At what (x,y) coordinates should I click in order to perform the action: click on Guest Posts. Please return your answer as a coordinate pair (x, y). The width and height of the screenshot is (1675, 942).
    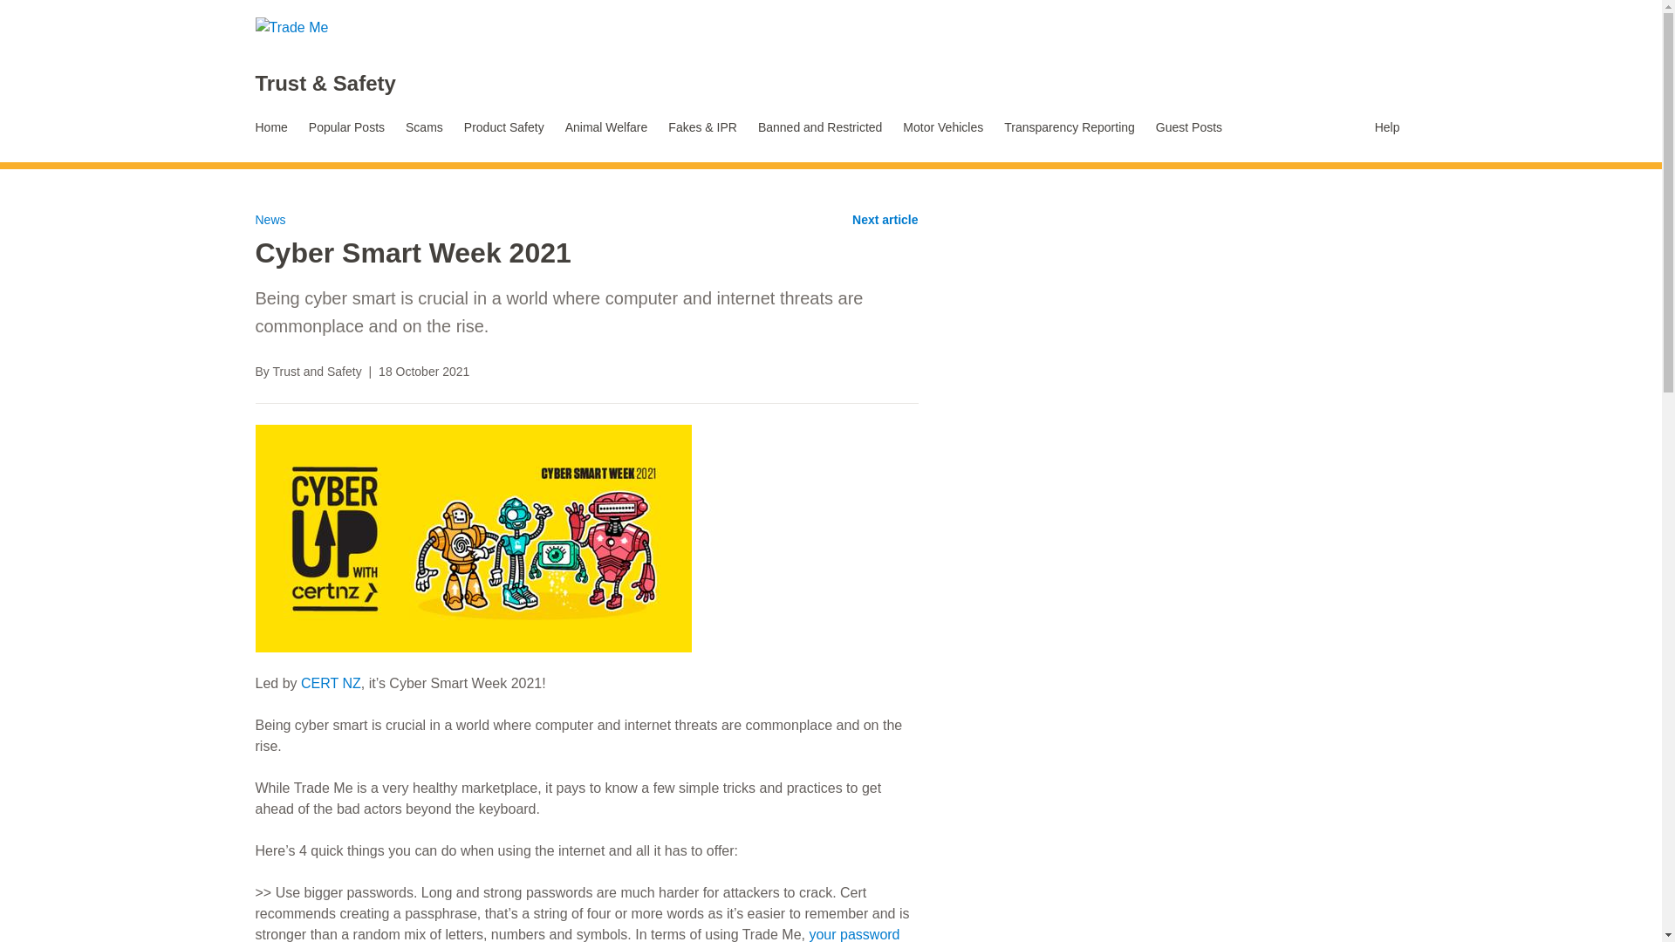
    Looking at the image, I should click on (1189, 127).